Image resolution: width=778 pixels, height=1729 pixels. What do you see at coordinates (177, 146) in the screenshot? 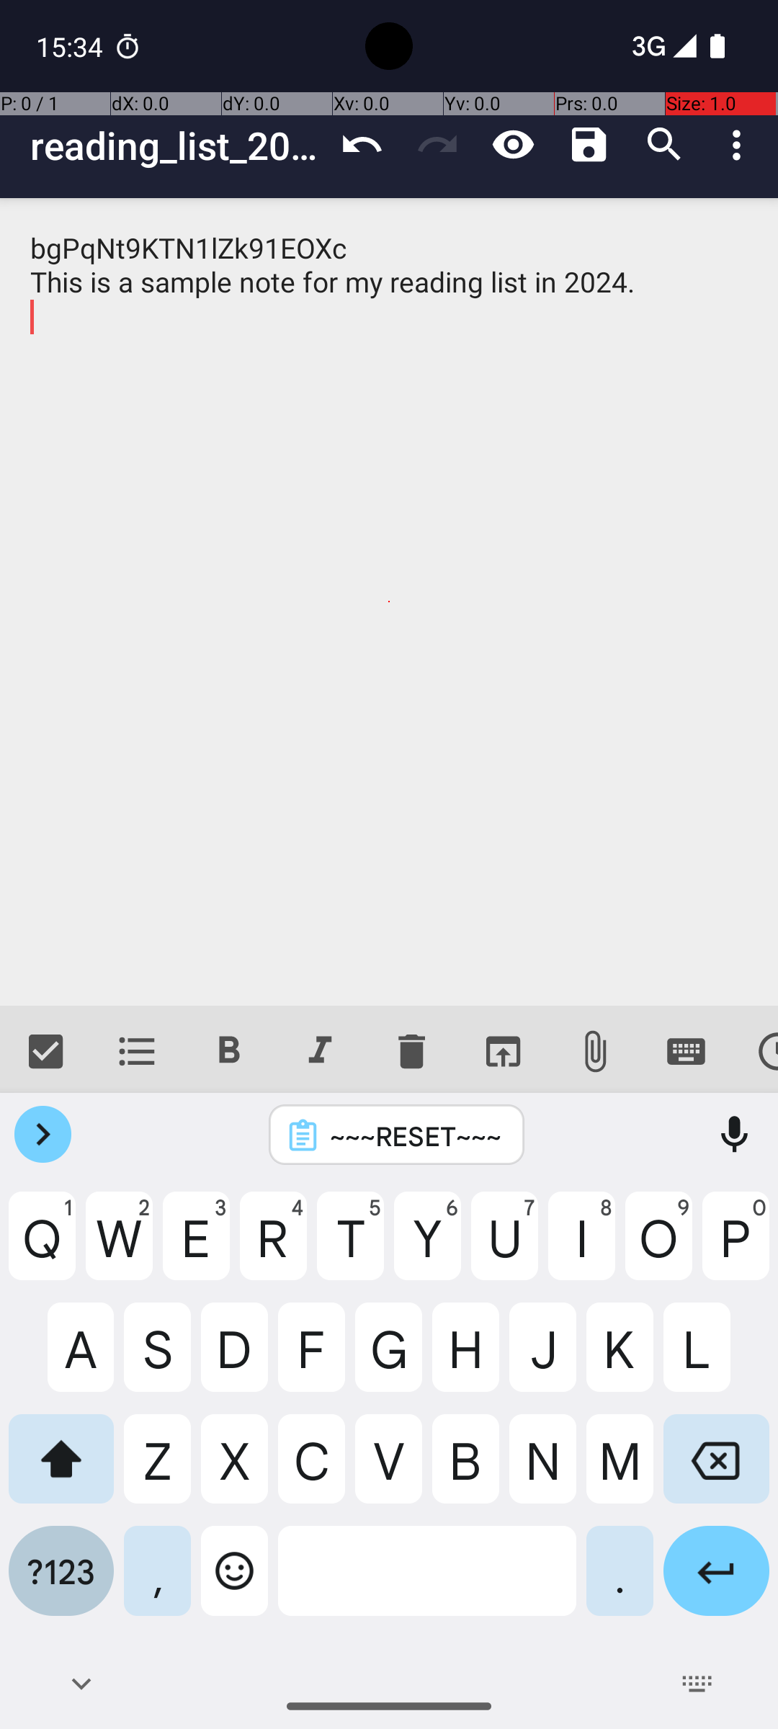
I see `reading_list_2024_2023_03_11` at bounding box center [177, 146].